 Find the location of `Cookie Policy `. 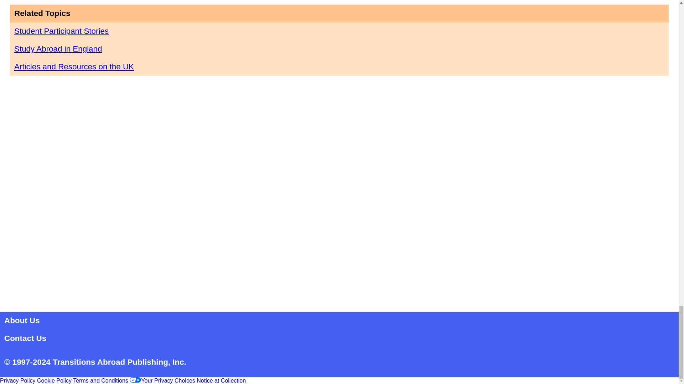

Cookie Policy  is located at coordinates (54, 380).